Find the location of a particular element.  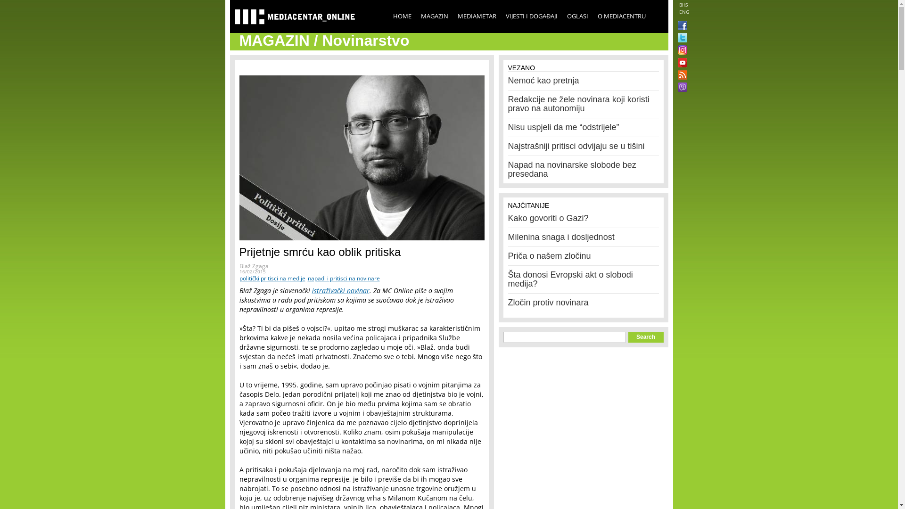

MC_ONLINE YouTube is located at coordinates (681, 63).